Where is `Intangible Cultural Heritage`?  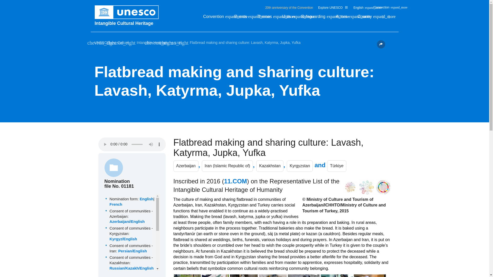
Intangible Cultural Heritage is located at coordinates (129, 23).